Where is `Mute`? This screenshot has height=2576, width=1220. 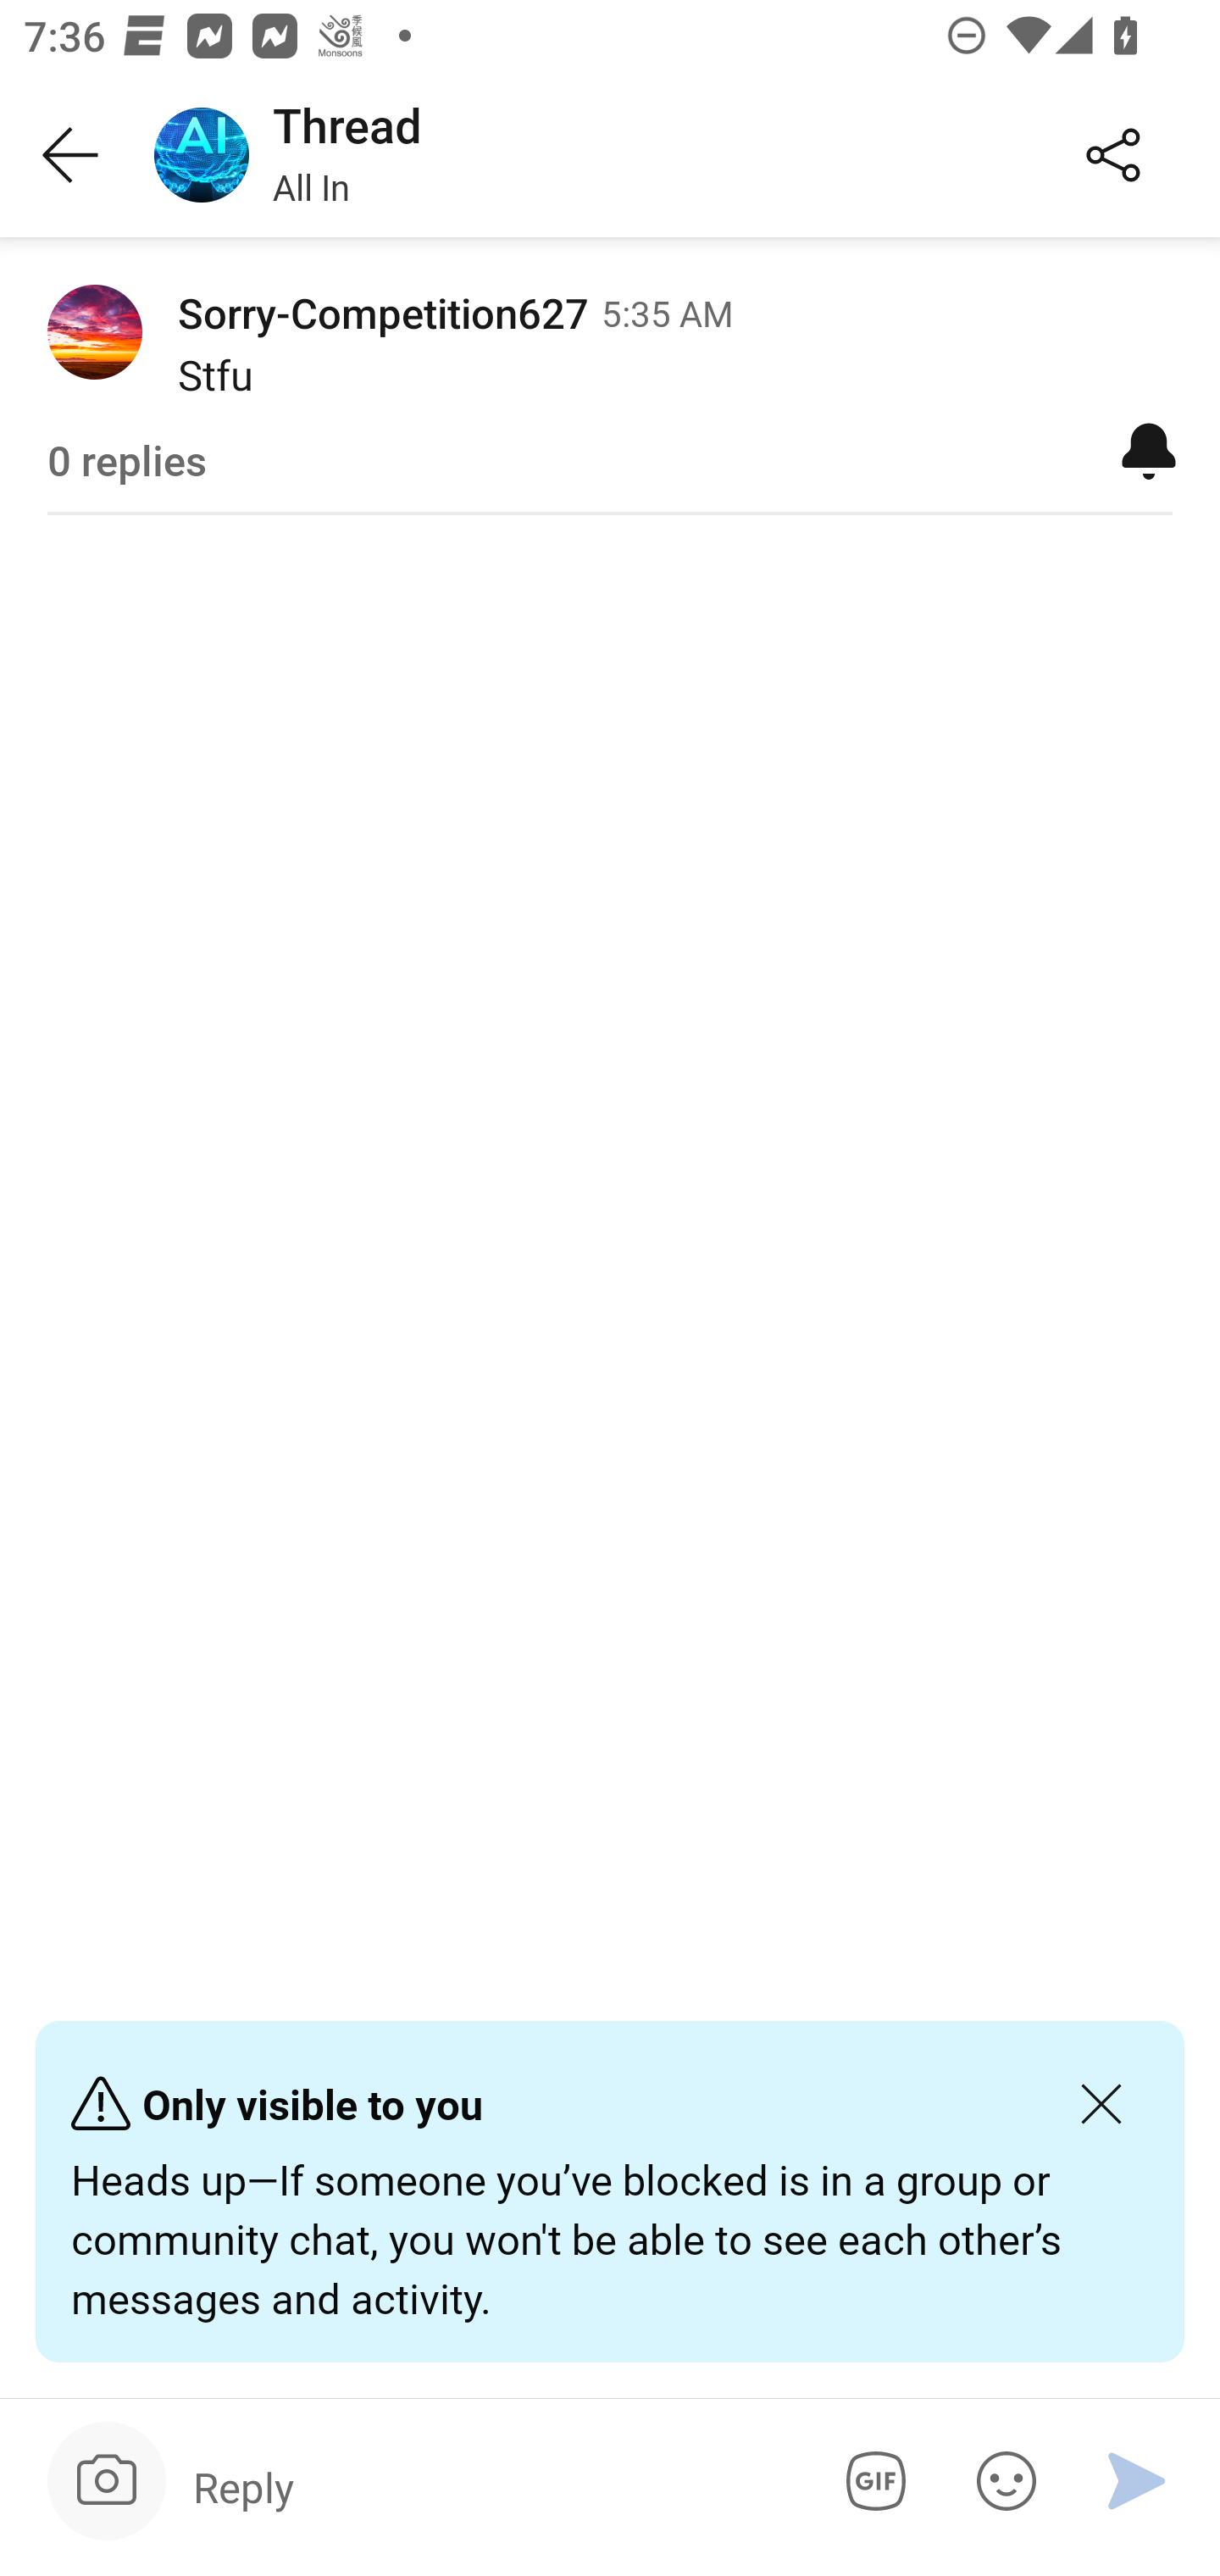
Mute is located at coordinates (1149, 449).